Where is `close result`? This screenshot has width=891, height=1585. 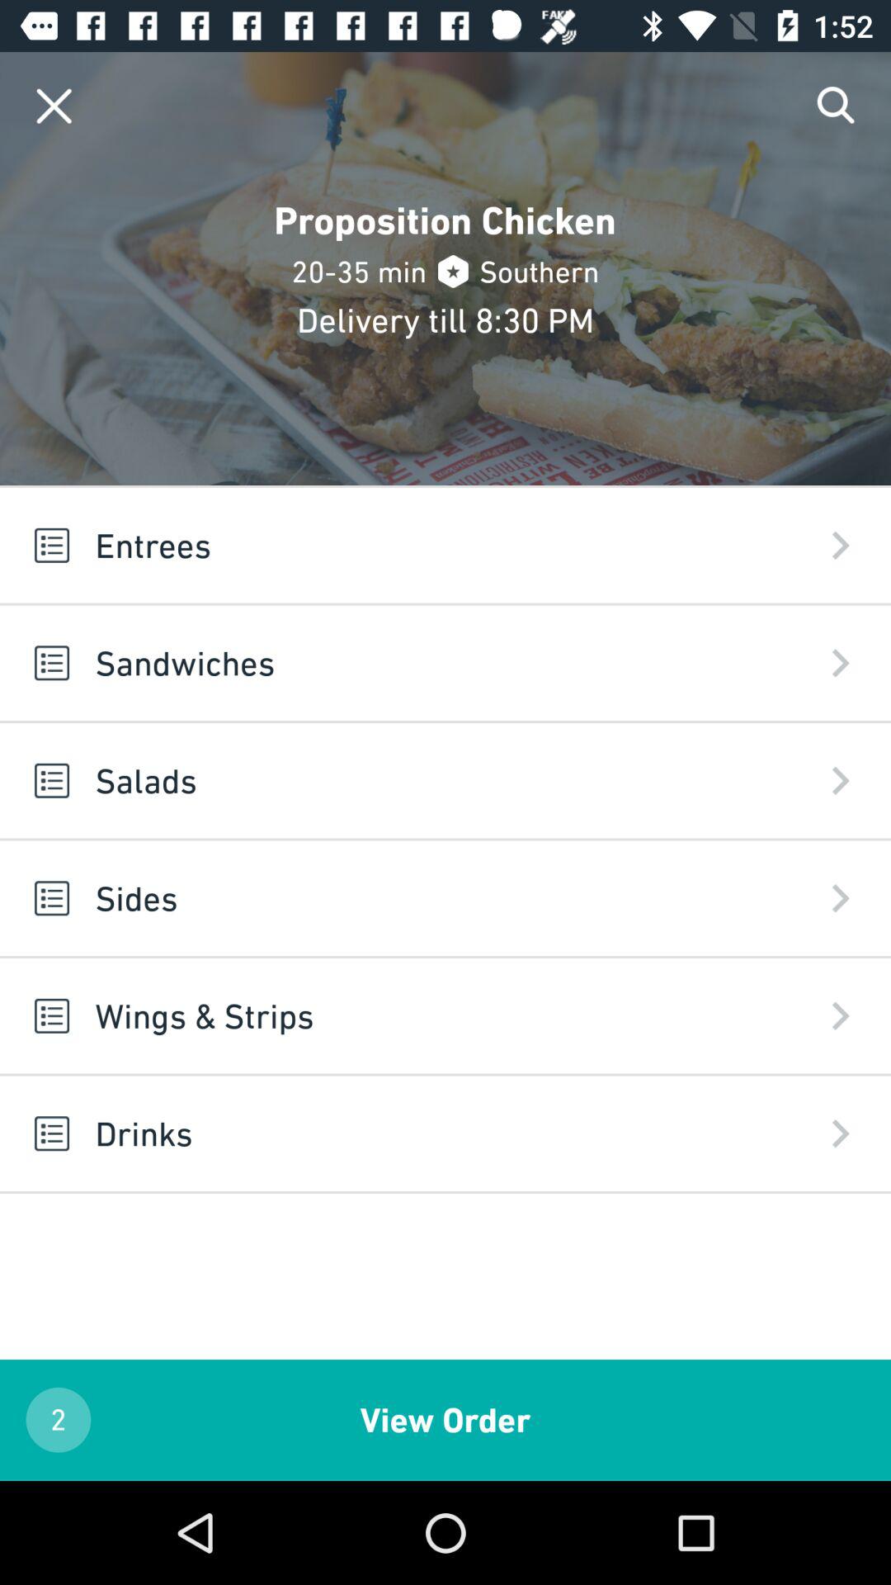
close result is located at coordinates (54, 106).